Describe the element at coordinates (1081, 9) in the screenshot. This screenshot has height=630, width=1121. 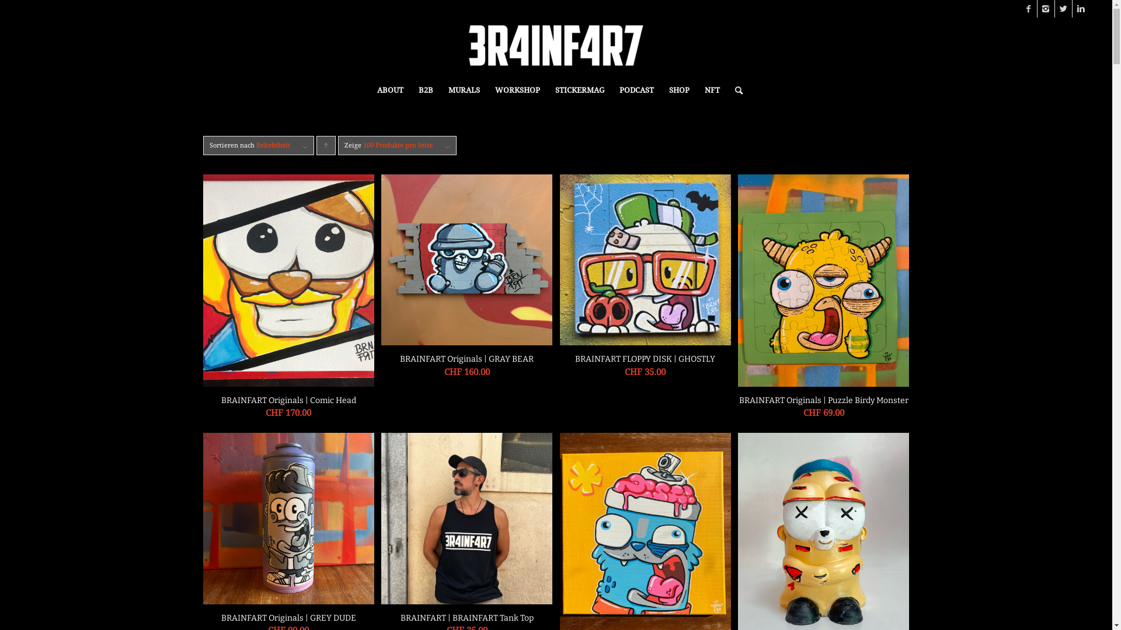
I see `Linkedin` at that location.